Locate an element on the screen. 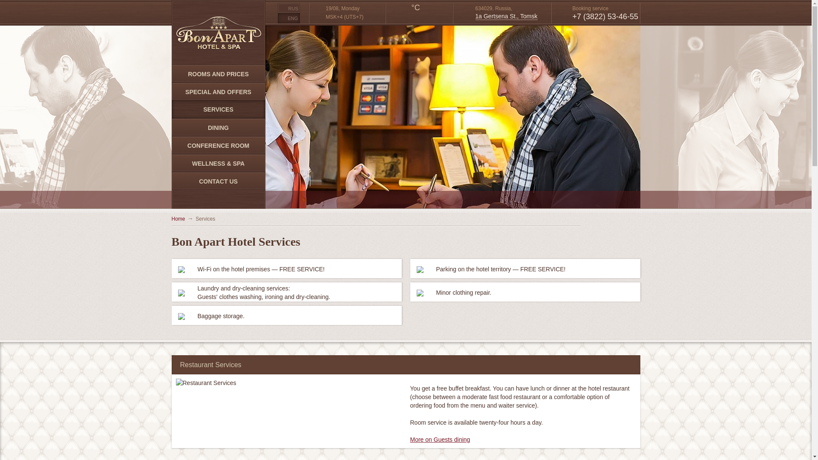 This screenshot has width=818, height=460. More on Guests dining is located at coordinates (440, 440).